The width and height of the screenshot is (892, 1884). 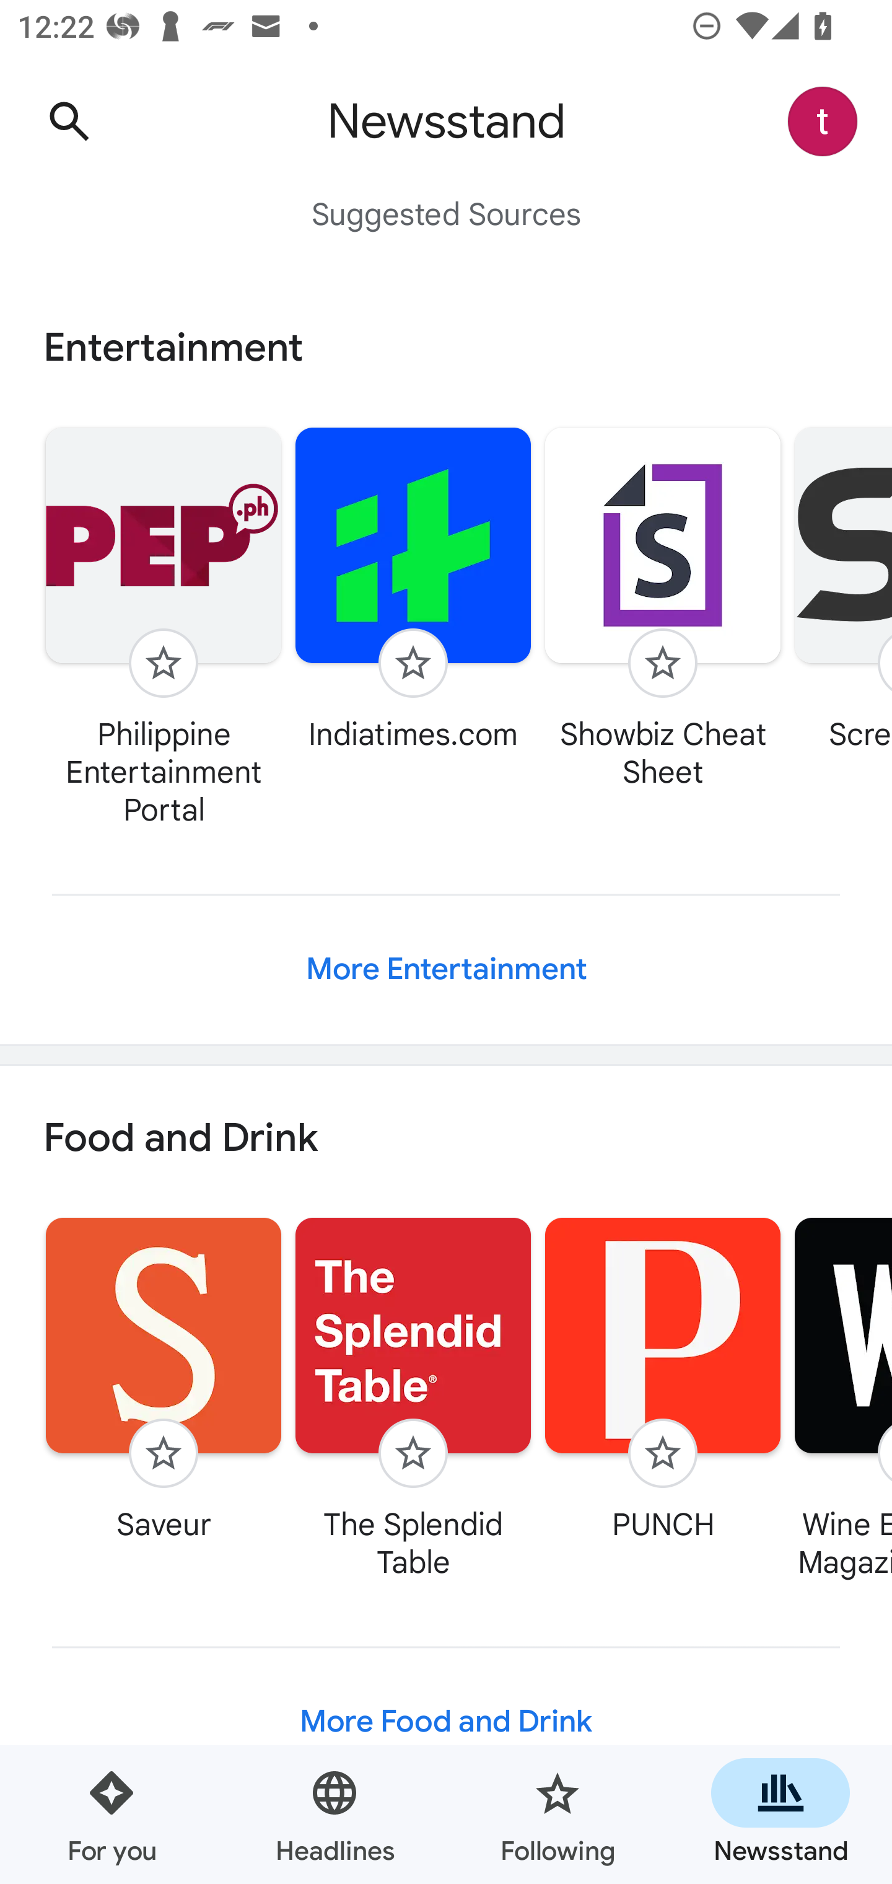 I want to click on Follow The Splendid Table, so click(x=413, y=1398).